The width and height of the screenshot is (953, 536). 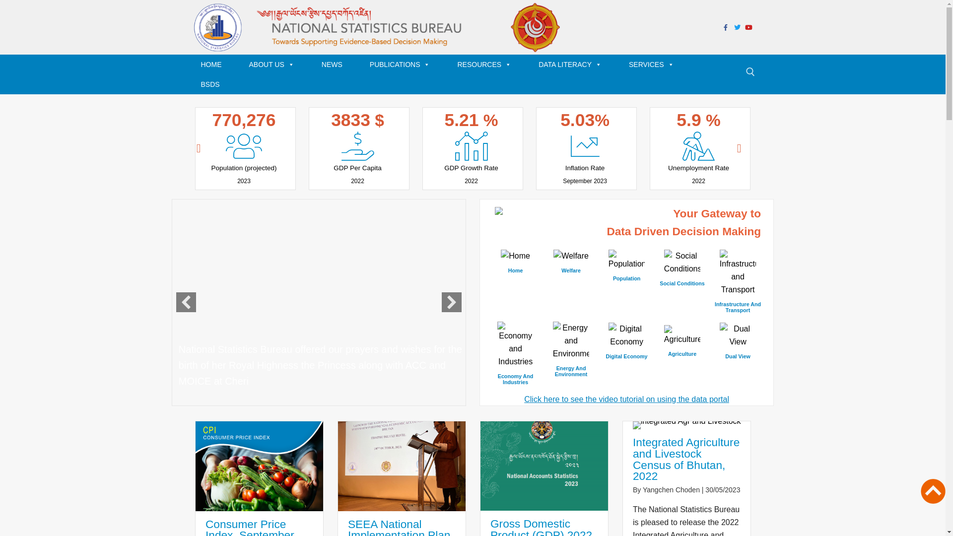 What do you see at coordinates (544, 466) in the screenshot?
I see `NAR cover` at bounding box center [544, 466].